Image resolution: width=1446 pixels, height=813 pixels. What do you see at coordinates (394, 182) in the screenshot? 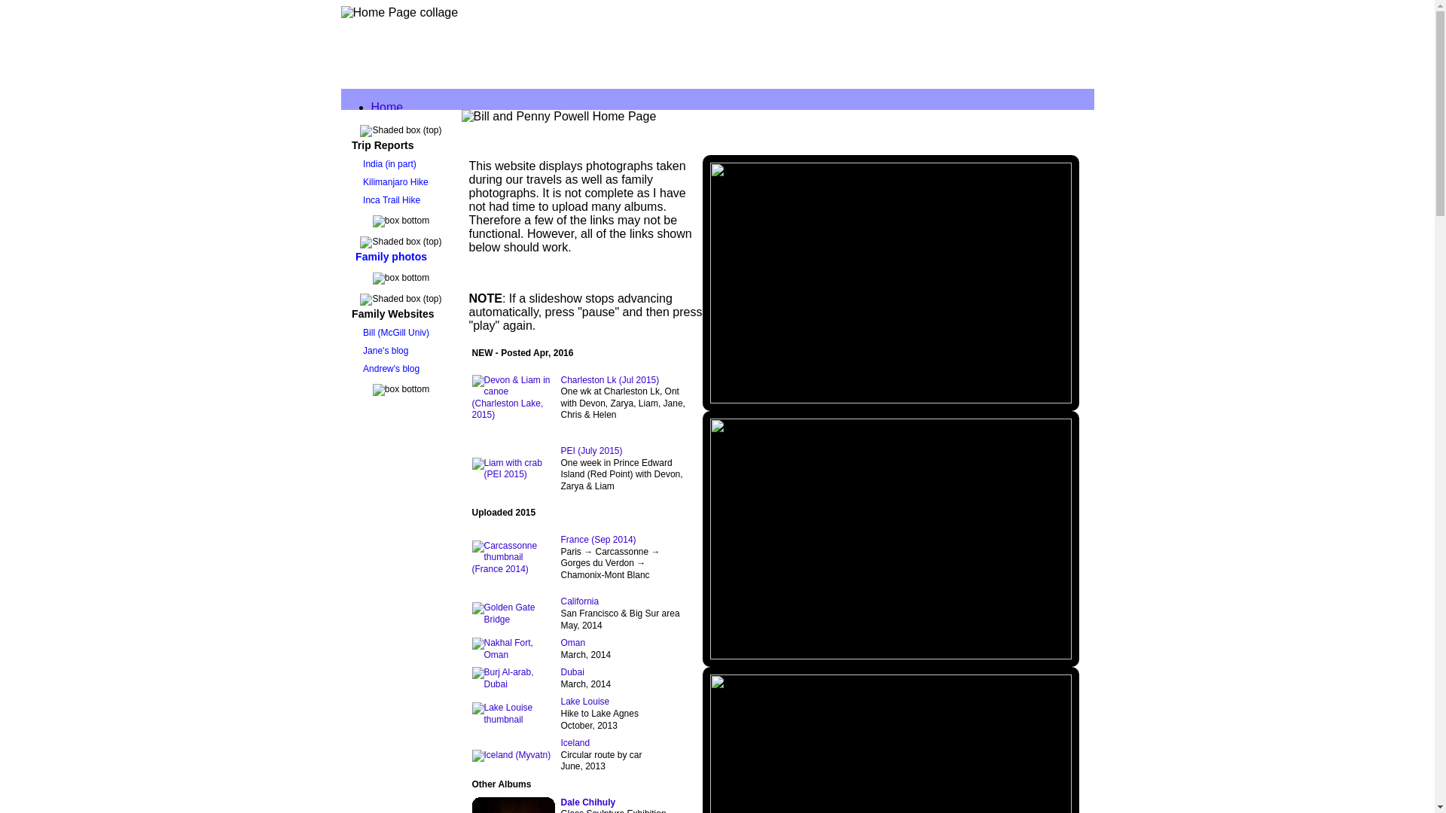
I see `Kilimanjaro Hike` at bounding box center [394, 182].